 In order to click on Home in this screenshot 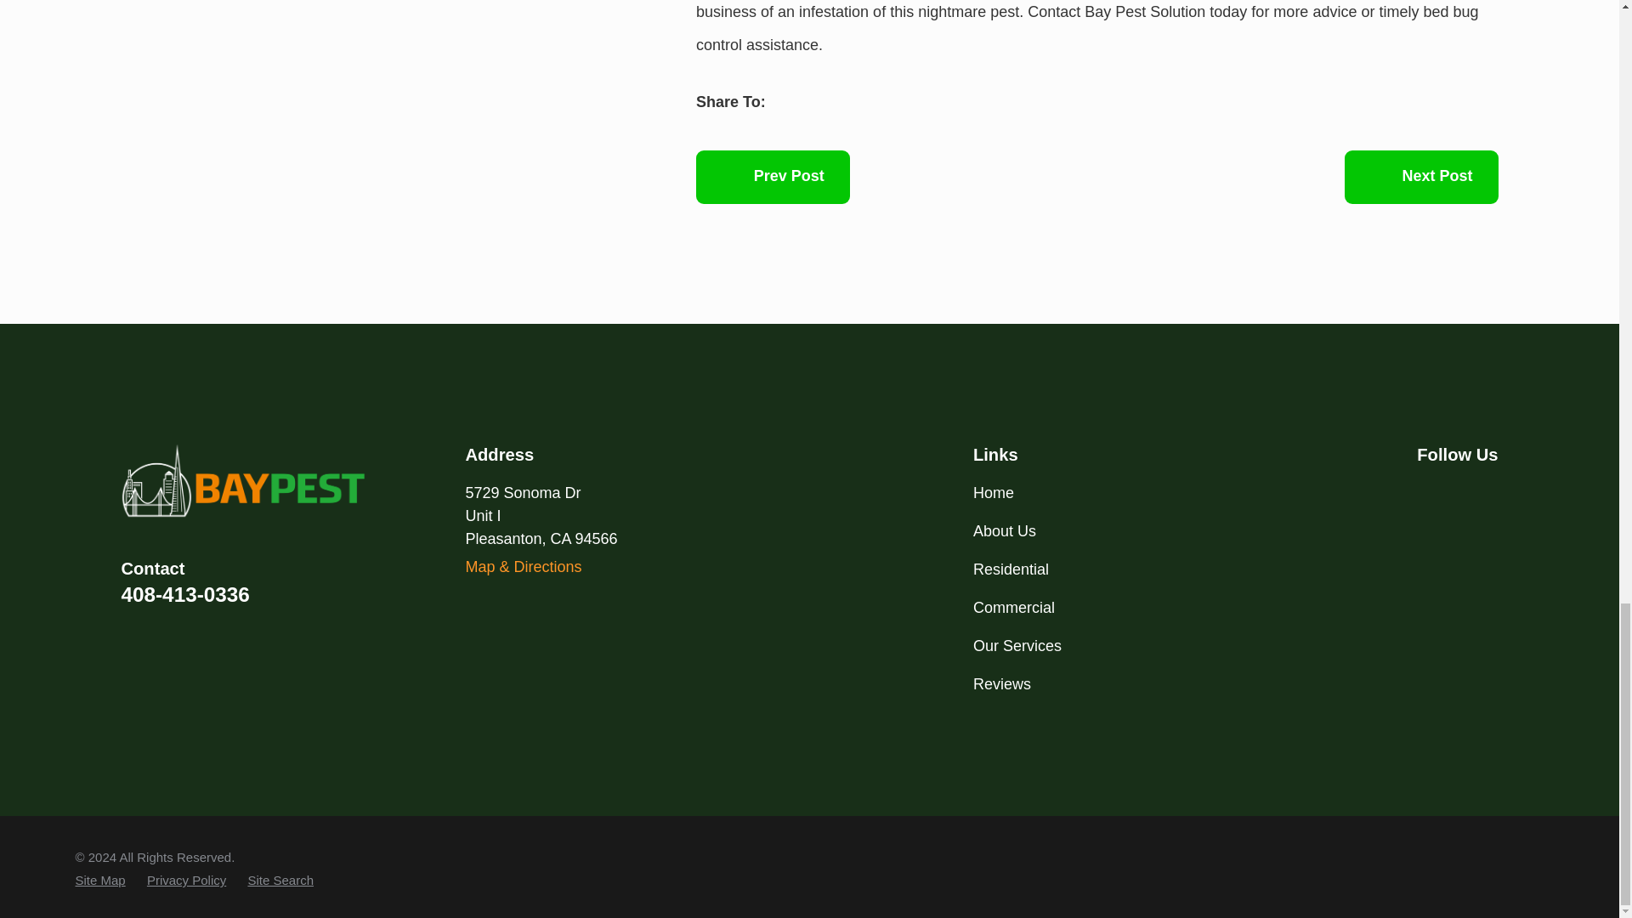, I will do `click(243, 481)`.